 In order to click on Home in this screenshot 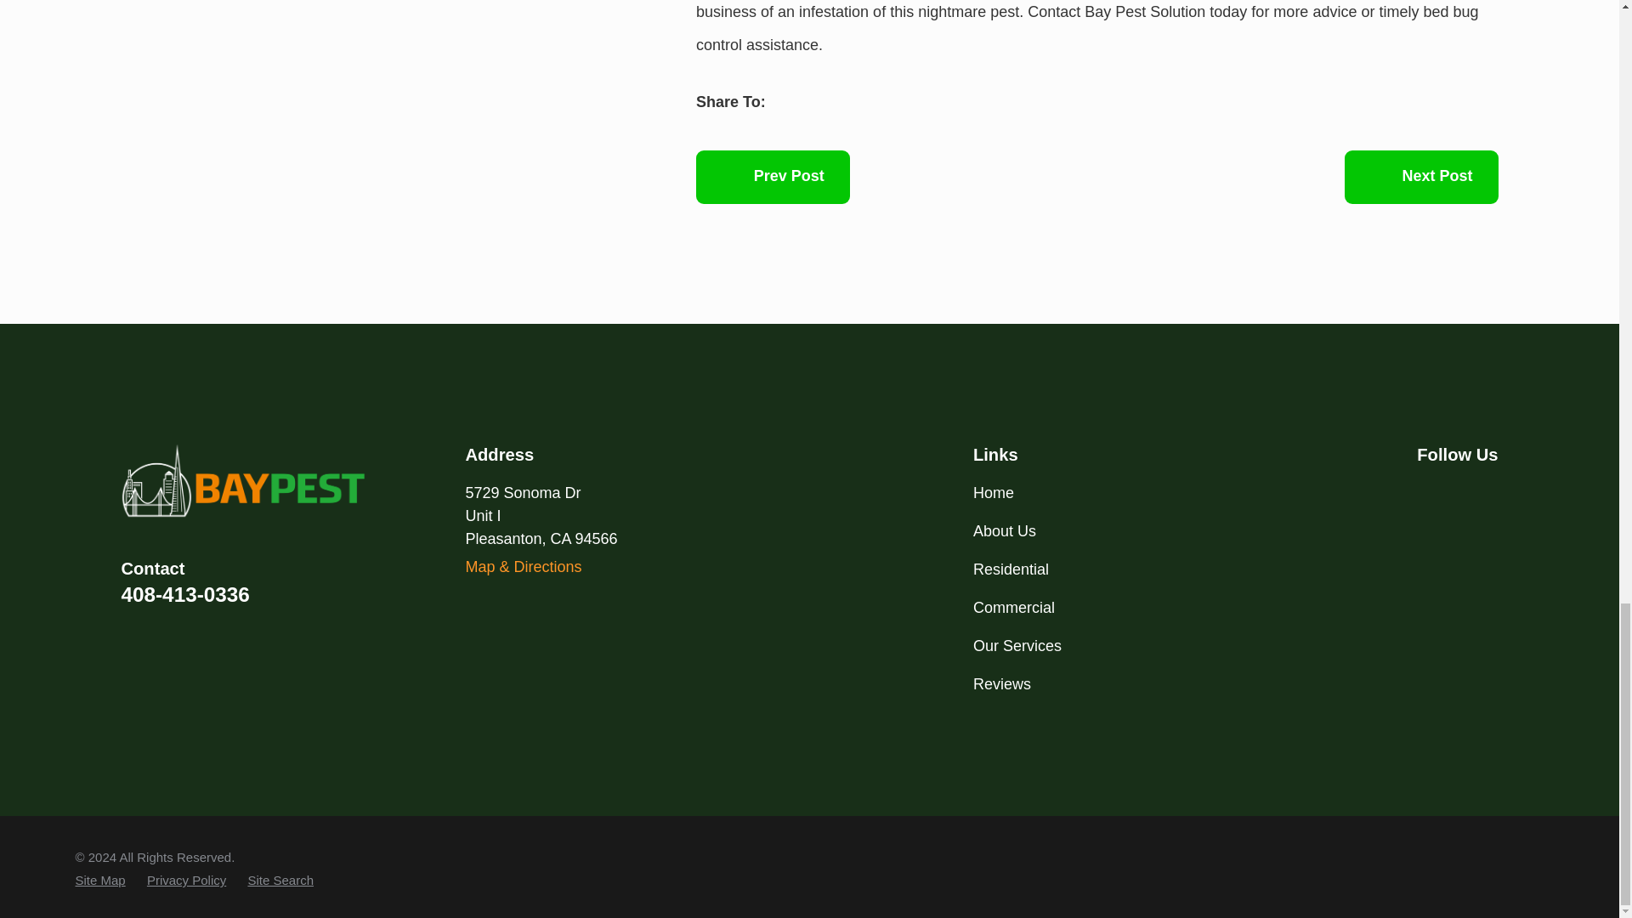, I will do `click(243, 481)`.